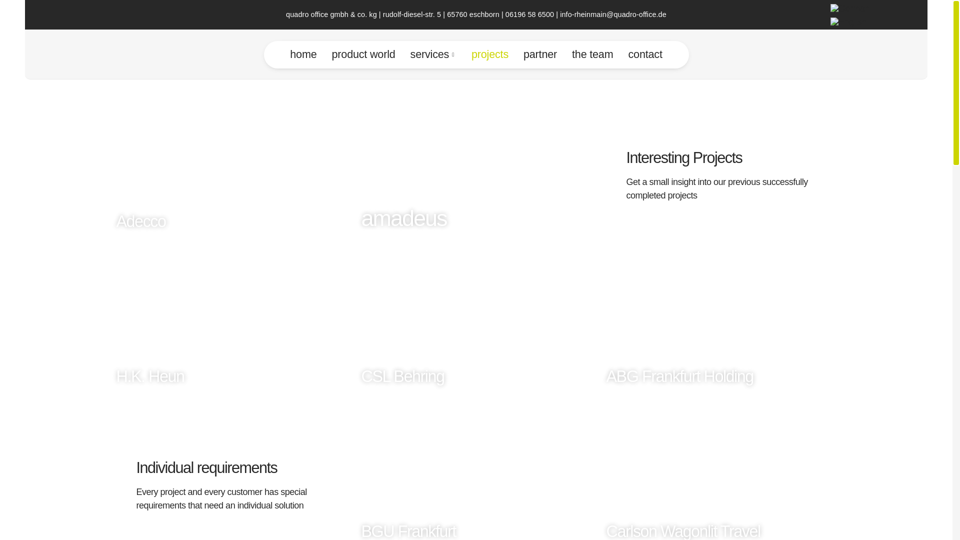 This screenshot has width=960, height=540. I want to click on BGU Frankfurt, so click(476, 467).